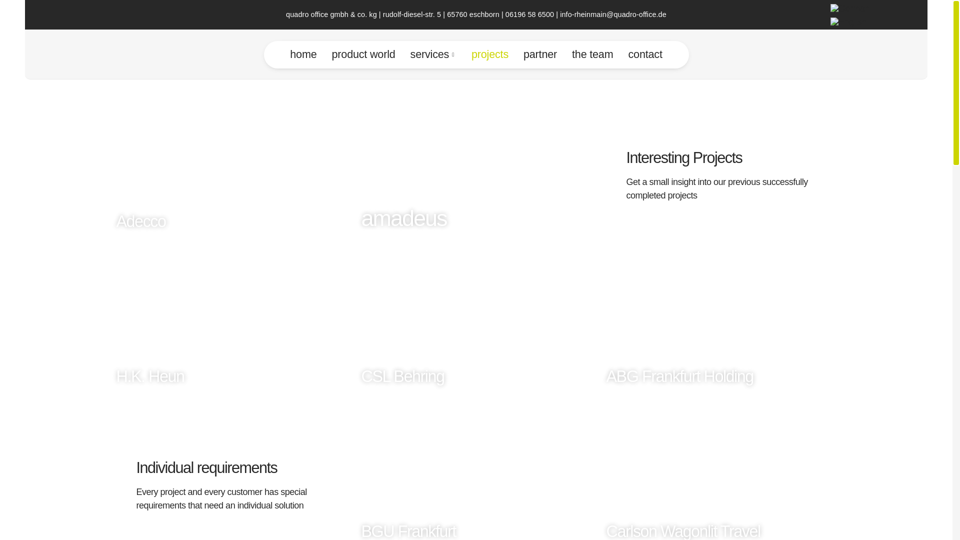 This screenshot has width=960, height=540. I want to click on BGU Frankfurt, so click(476, 467).